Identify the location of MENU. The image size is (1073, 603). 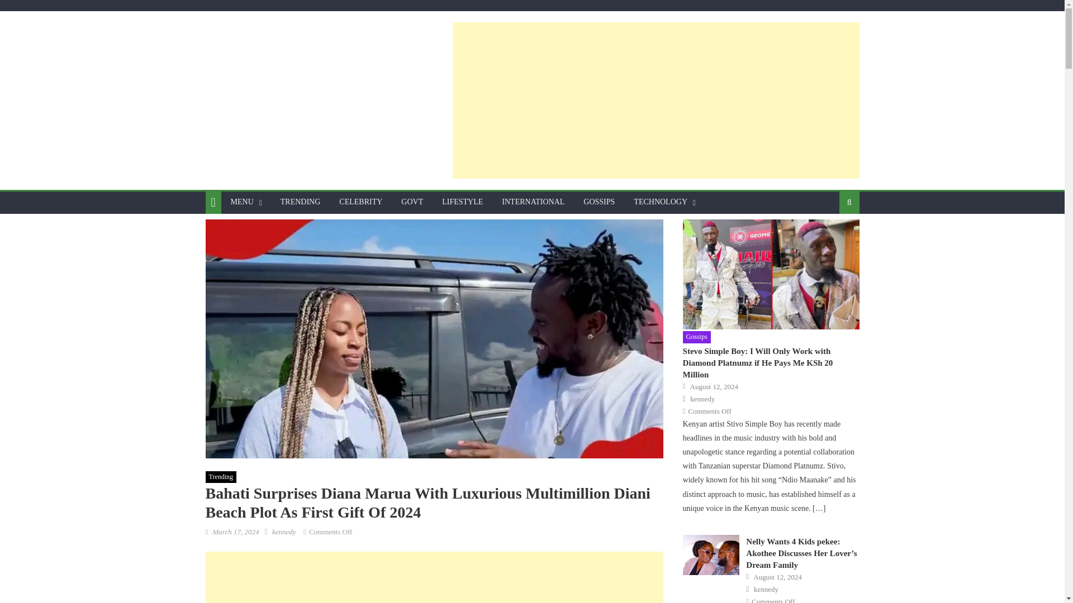
(241, 202).